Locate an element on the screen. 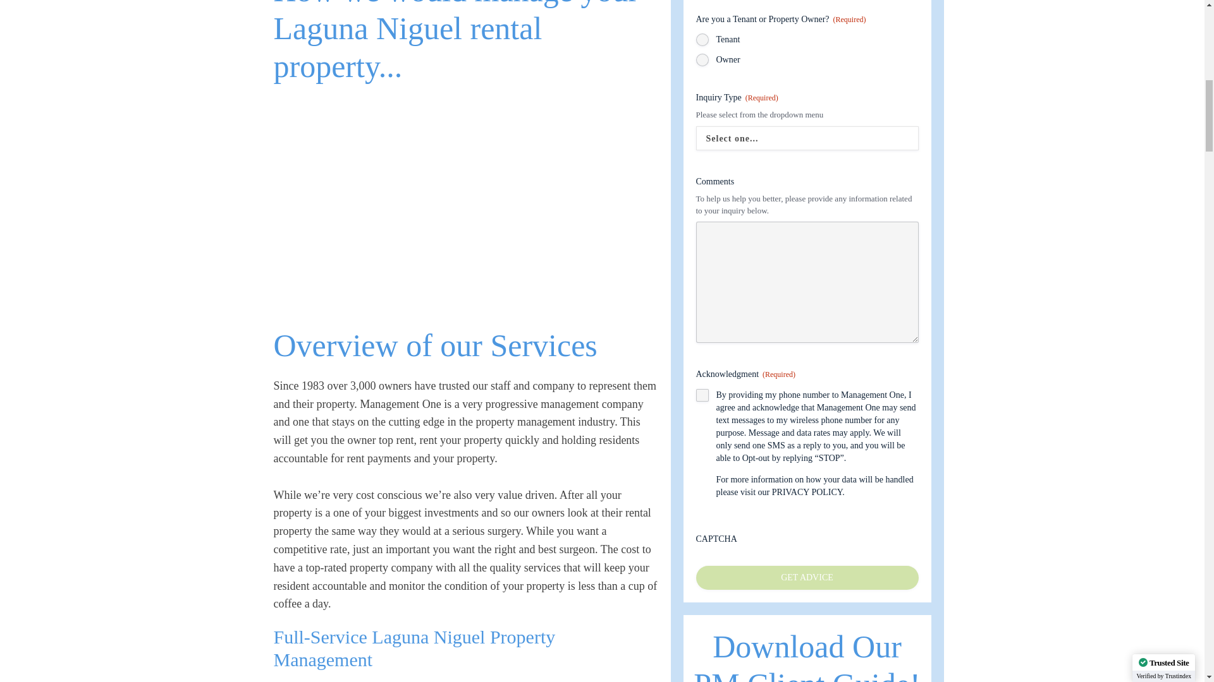 The image size is (1214, 682). 1 is located at coordinates (702, 395).